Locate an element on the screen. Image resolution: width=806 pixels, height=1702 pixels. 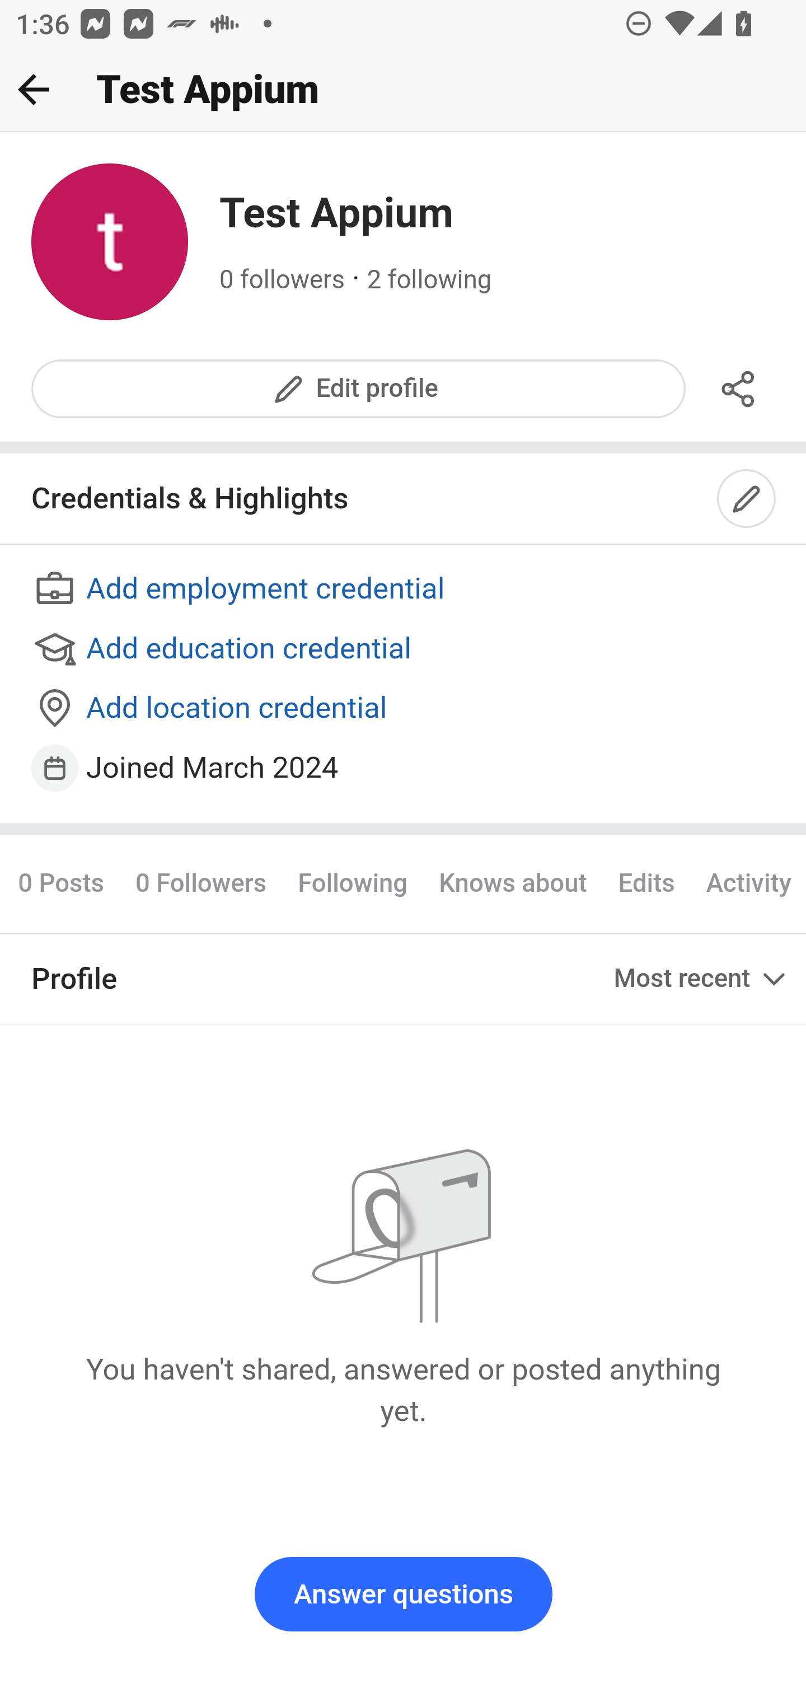
Answer questions is located at coordinates (403, 1595).